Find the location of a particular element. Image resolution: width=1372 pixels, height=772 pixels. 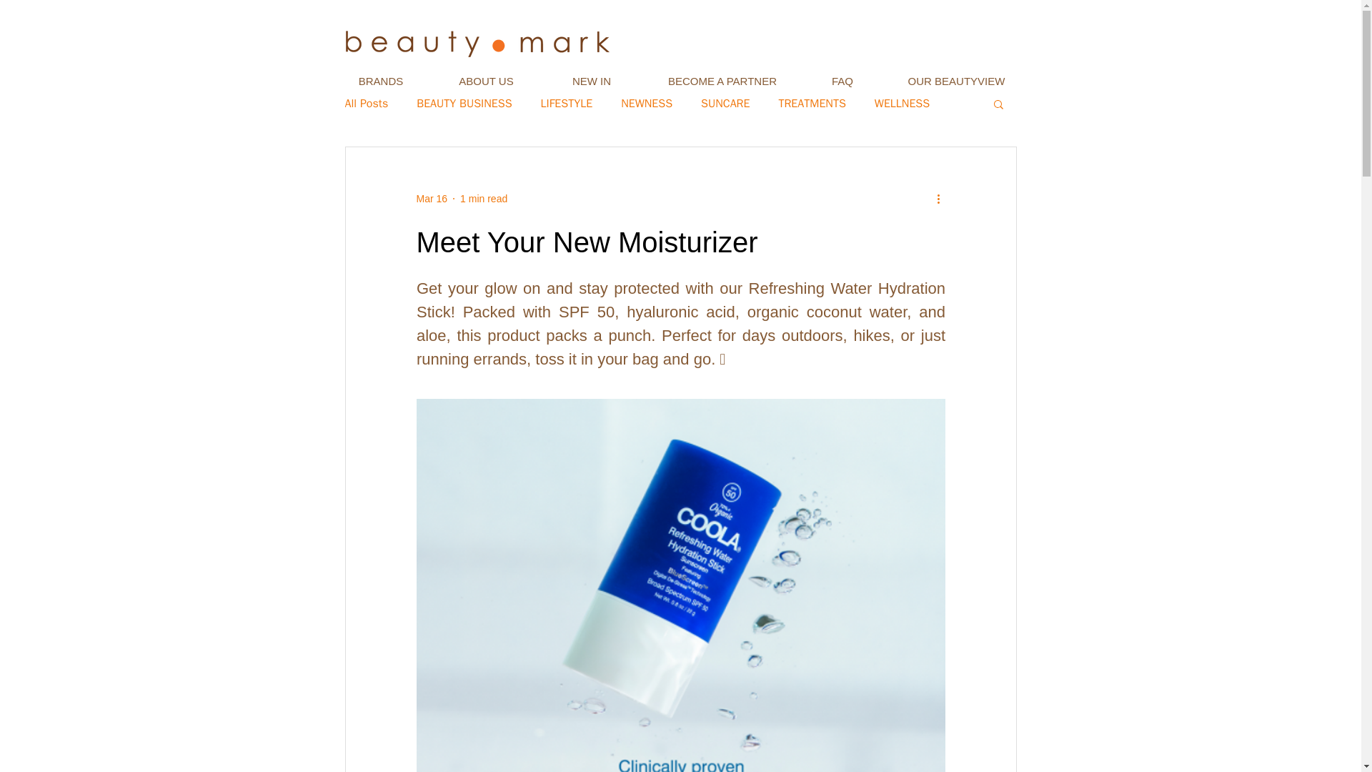

LIFESTYLE is located at coordinates (566, 103).